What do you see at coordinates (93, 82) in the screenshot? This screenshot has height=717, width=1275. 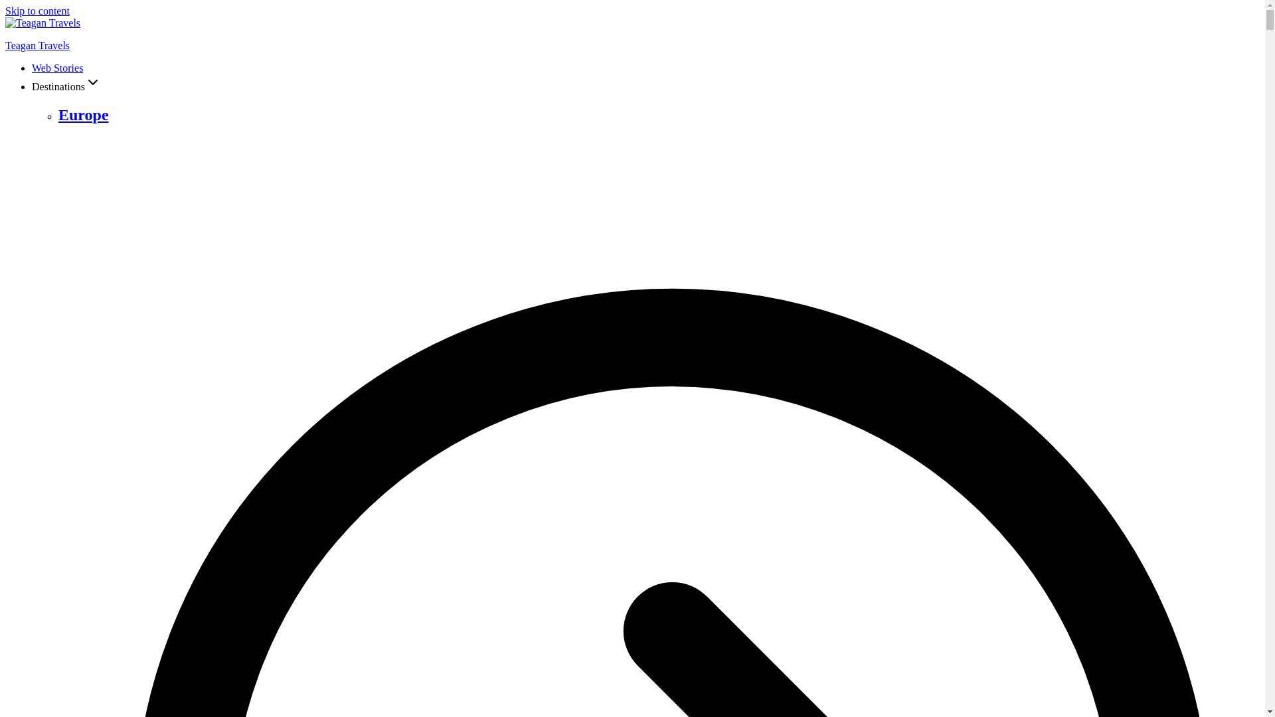 I see `Expand` at bounding box center [93, 82].